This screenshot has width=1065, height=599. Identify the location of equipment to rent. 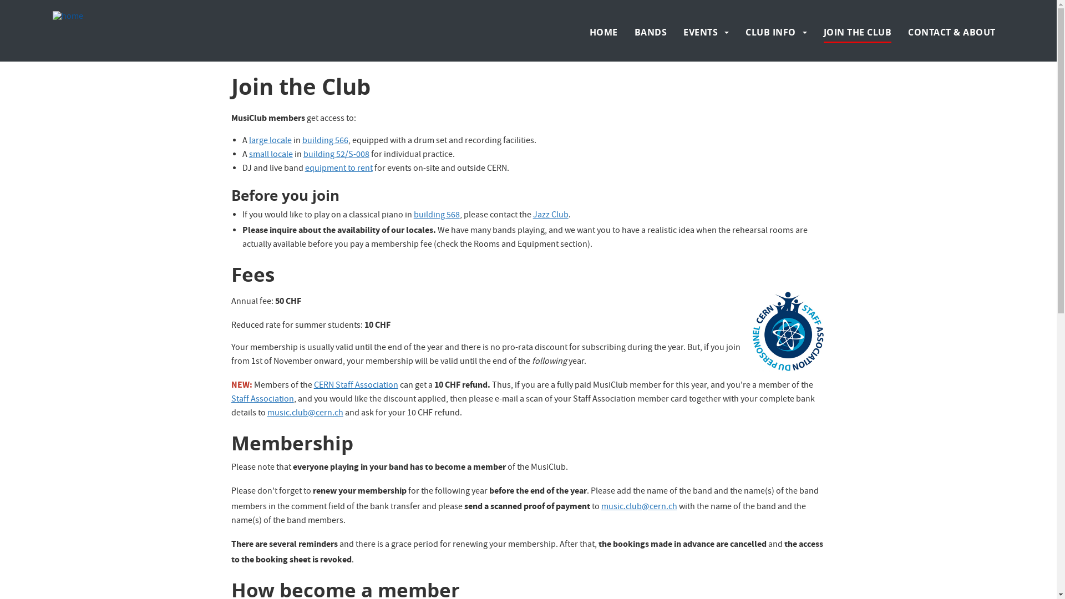
(339, 169).